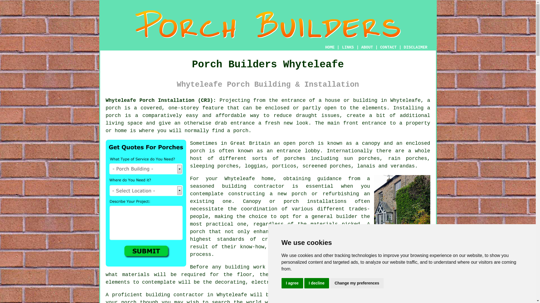  I want to click on Change my preferences, so click(357, 283).